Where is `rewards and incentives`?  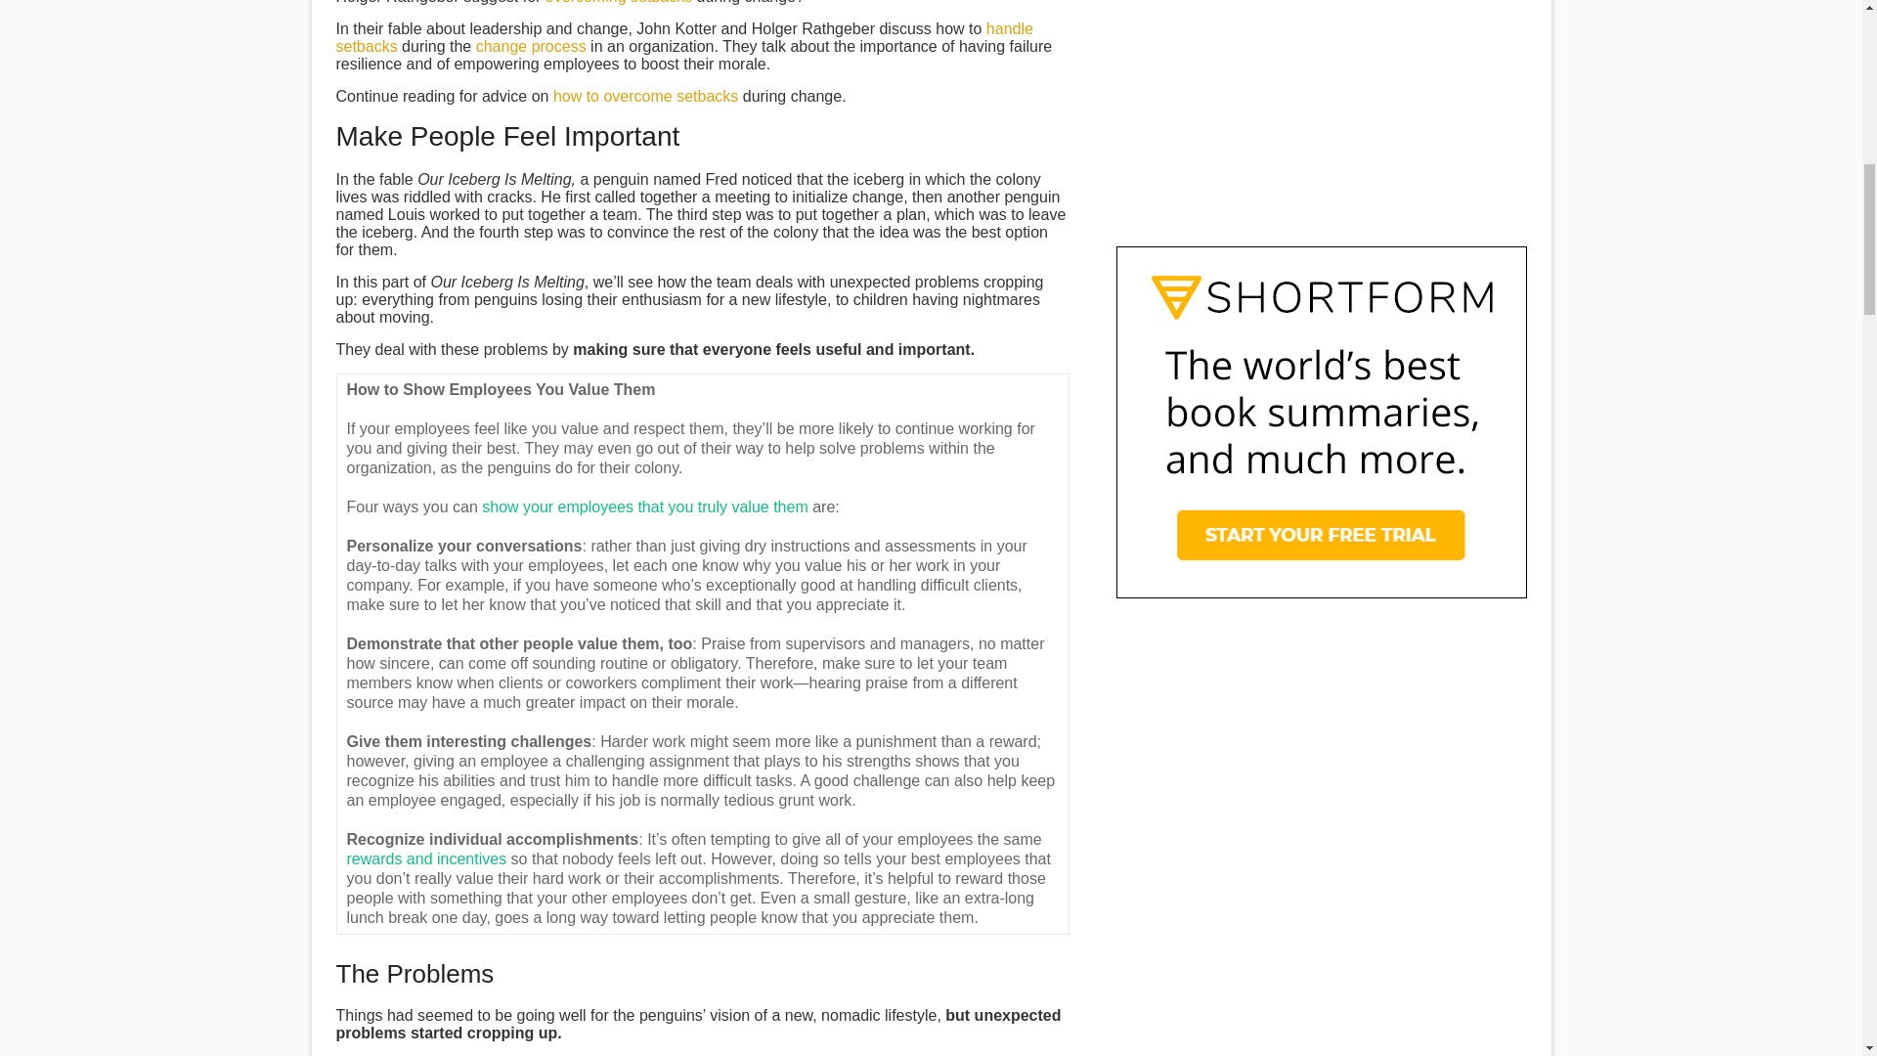
rewards and incentives is located at coordinates (426, 858).